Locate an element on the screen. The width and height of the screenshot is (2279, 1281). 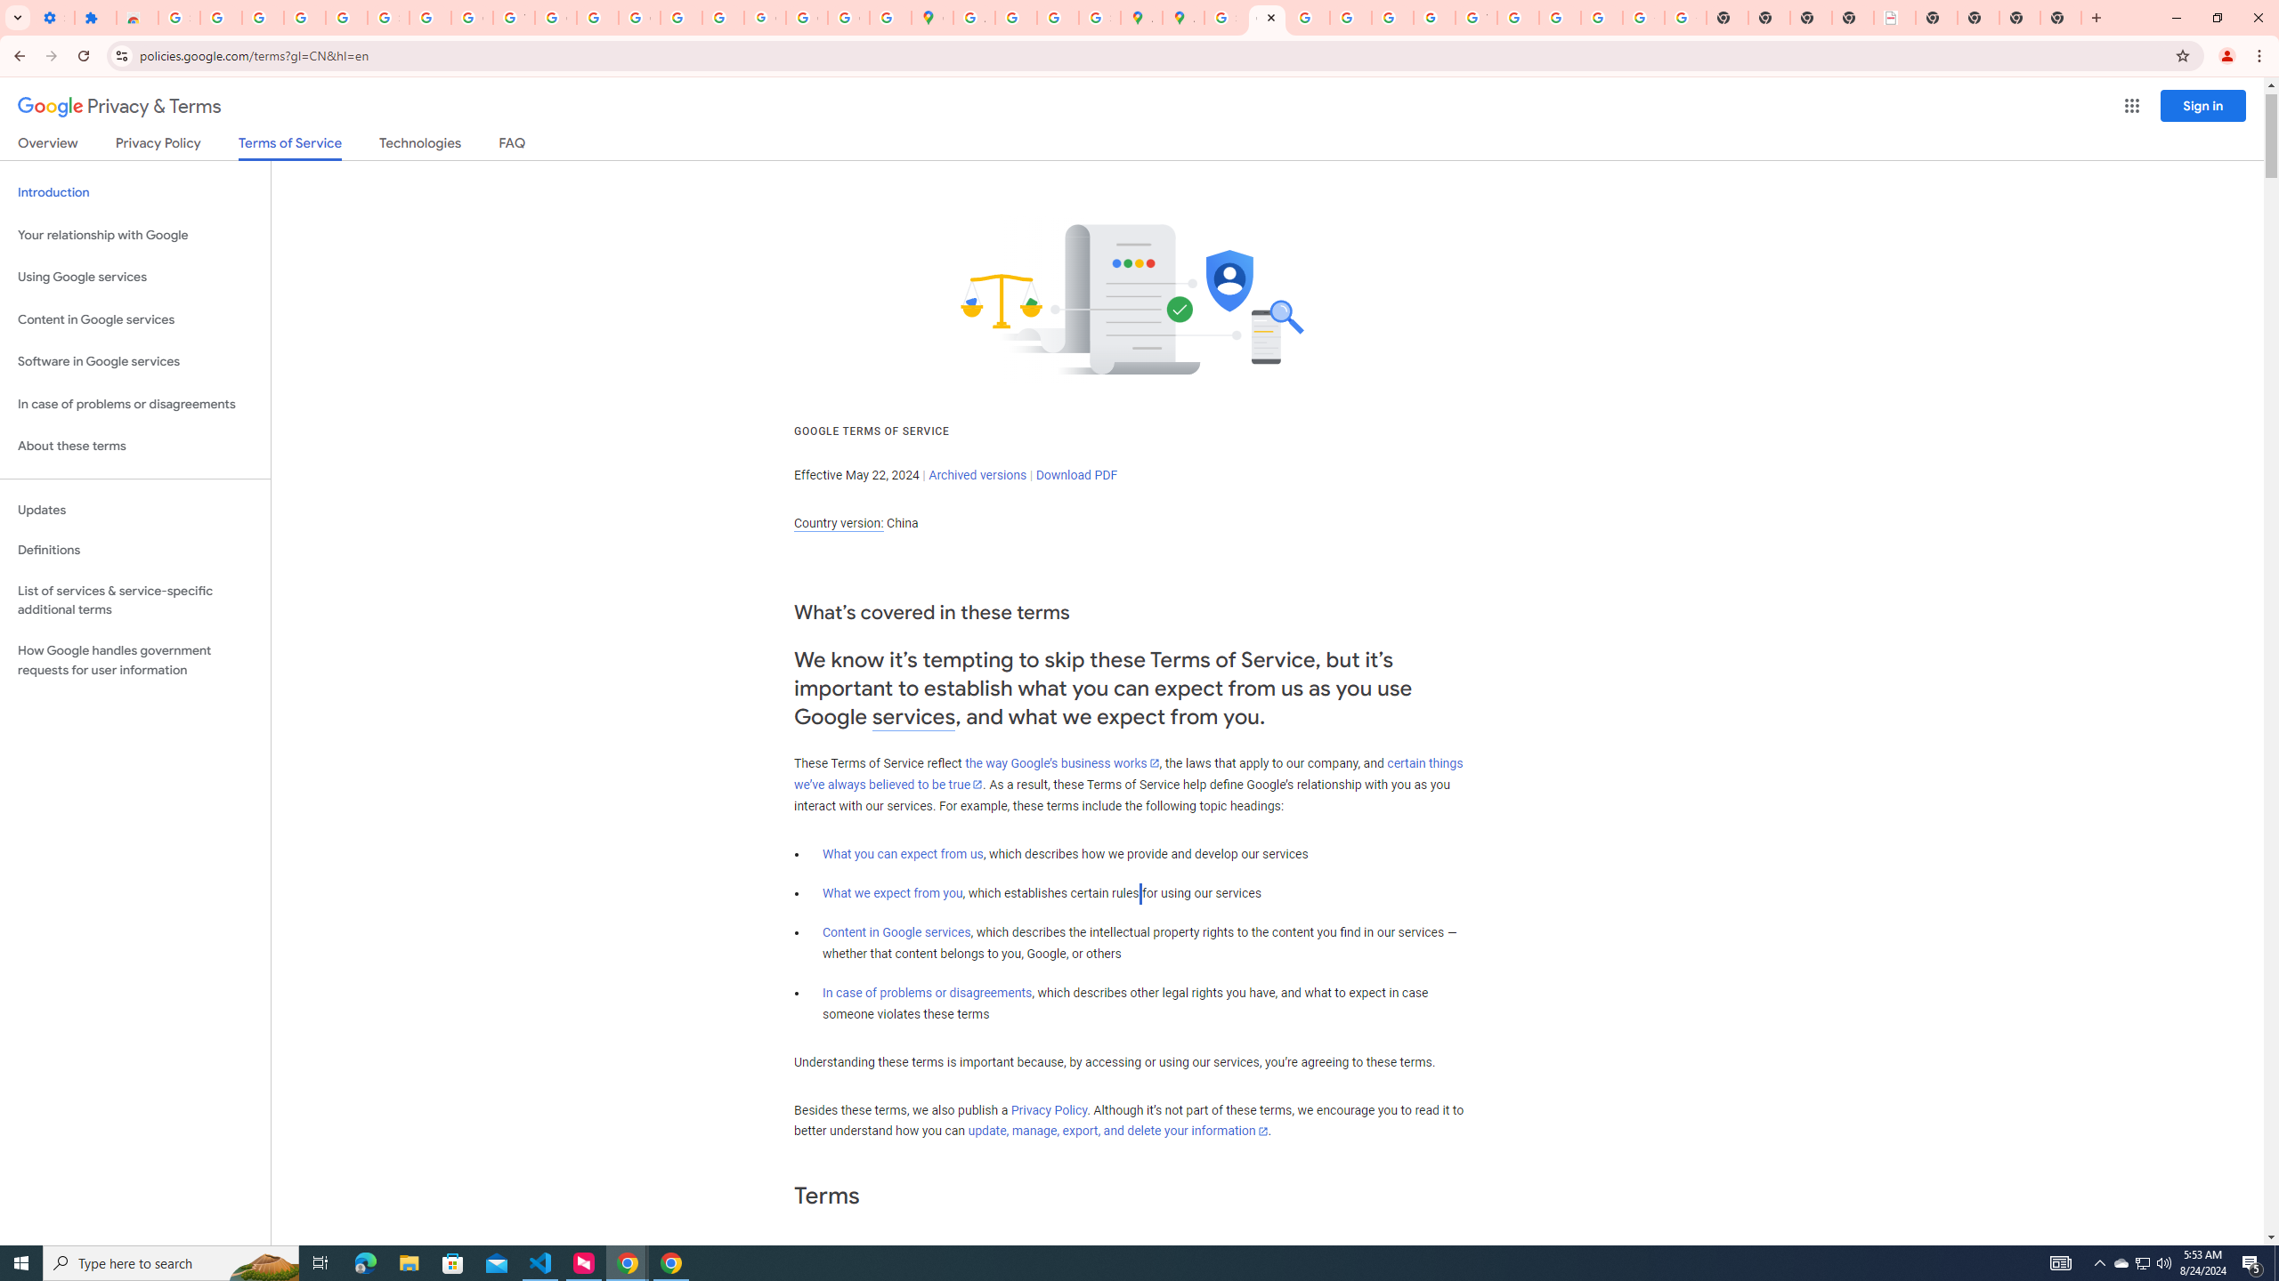
New Tab is located at coordinates (1935, 18).